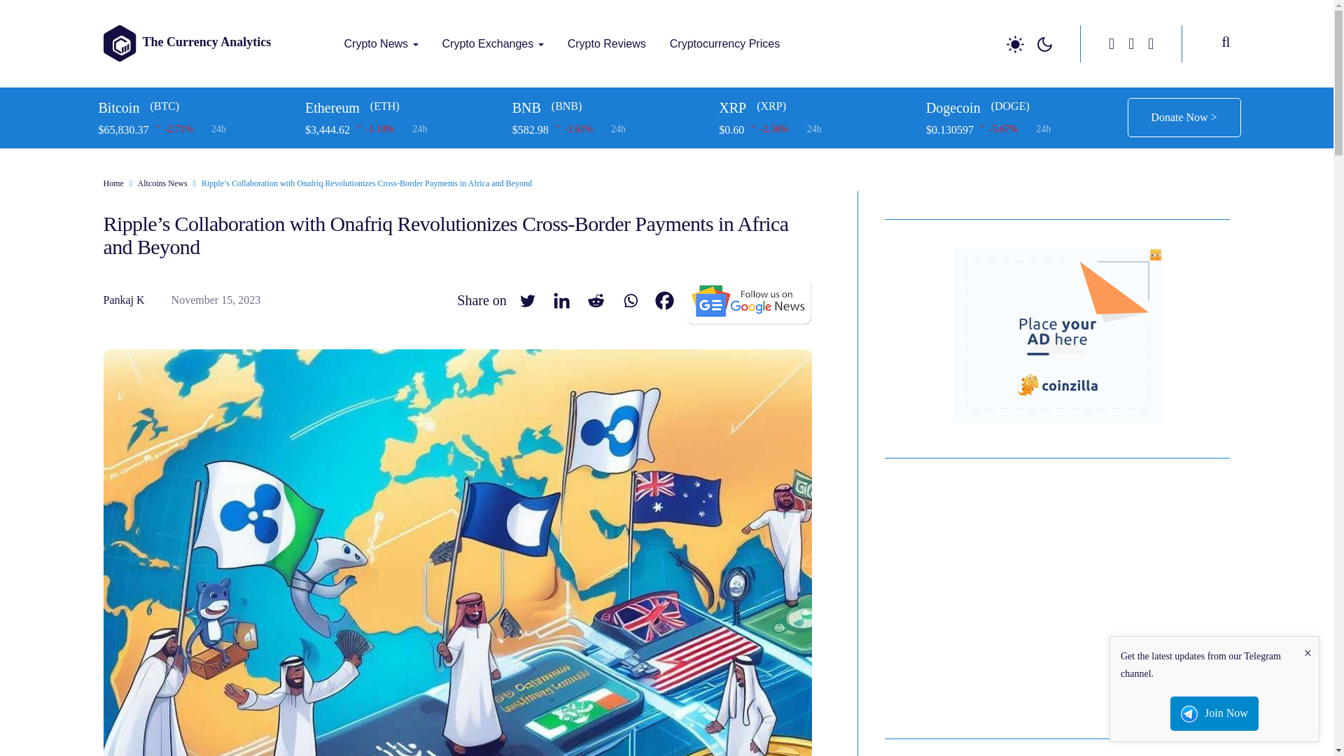 The height and width of the screenshot is (756, 1344). What do you see at coordinates (724, 43) in the screenshot?
I see `Cryptocurrency Prices` at bounding box center [724, 43].